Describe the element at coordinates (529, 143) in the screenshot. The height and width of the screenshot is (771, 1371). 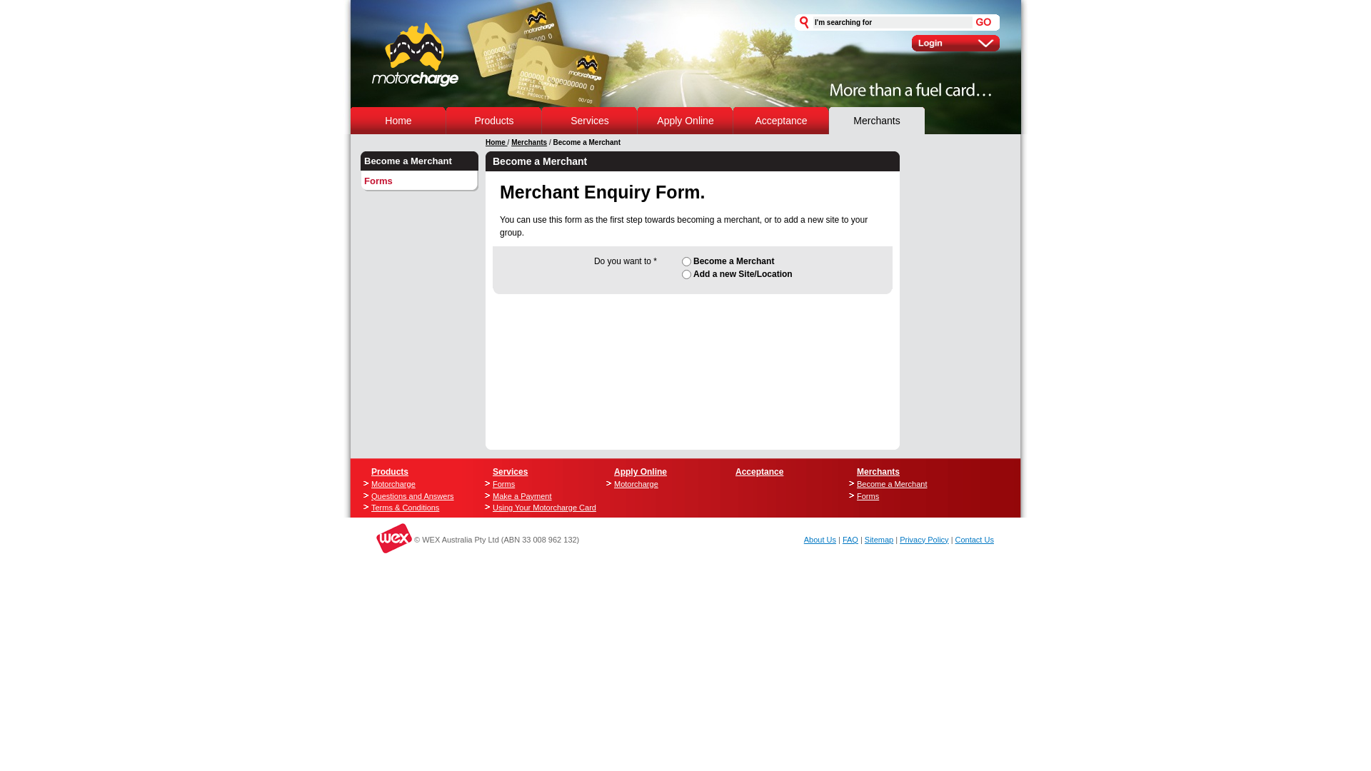
I see `Merchants` at that location.